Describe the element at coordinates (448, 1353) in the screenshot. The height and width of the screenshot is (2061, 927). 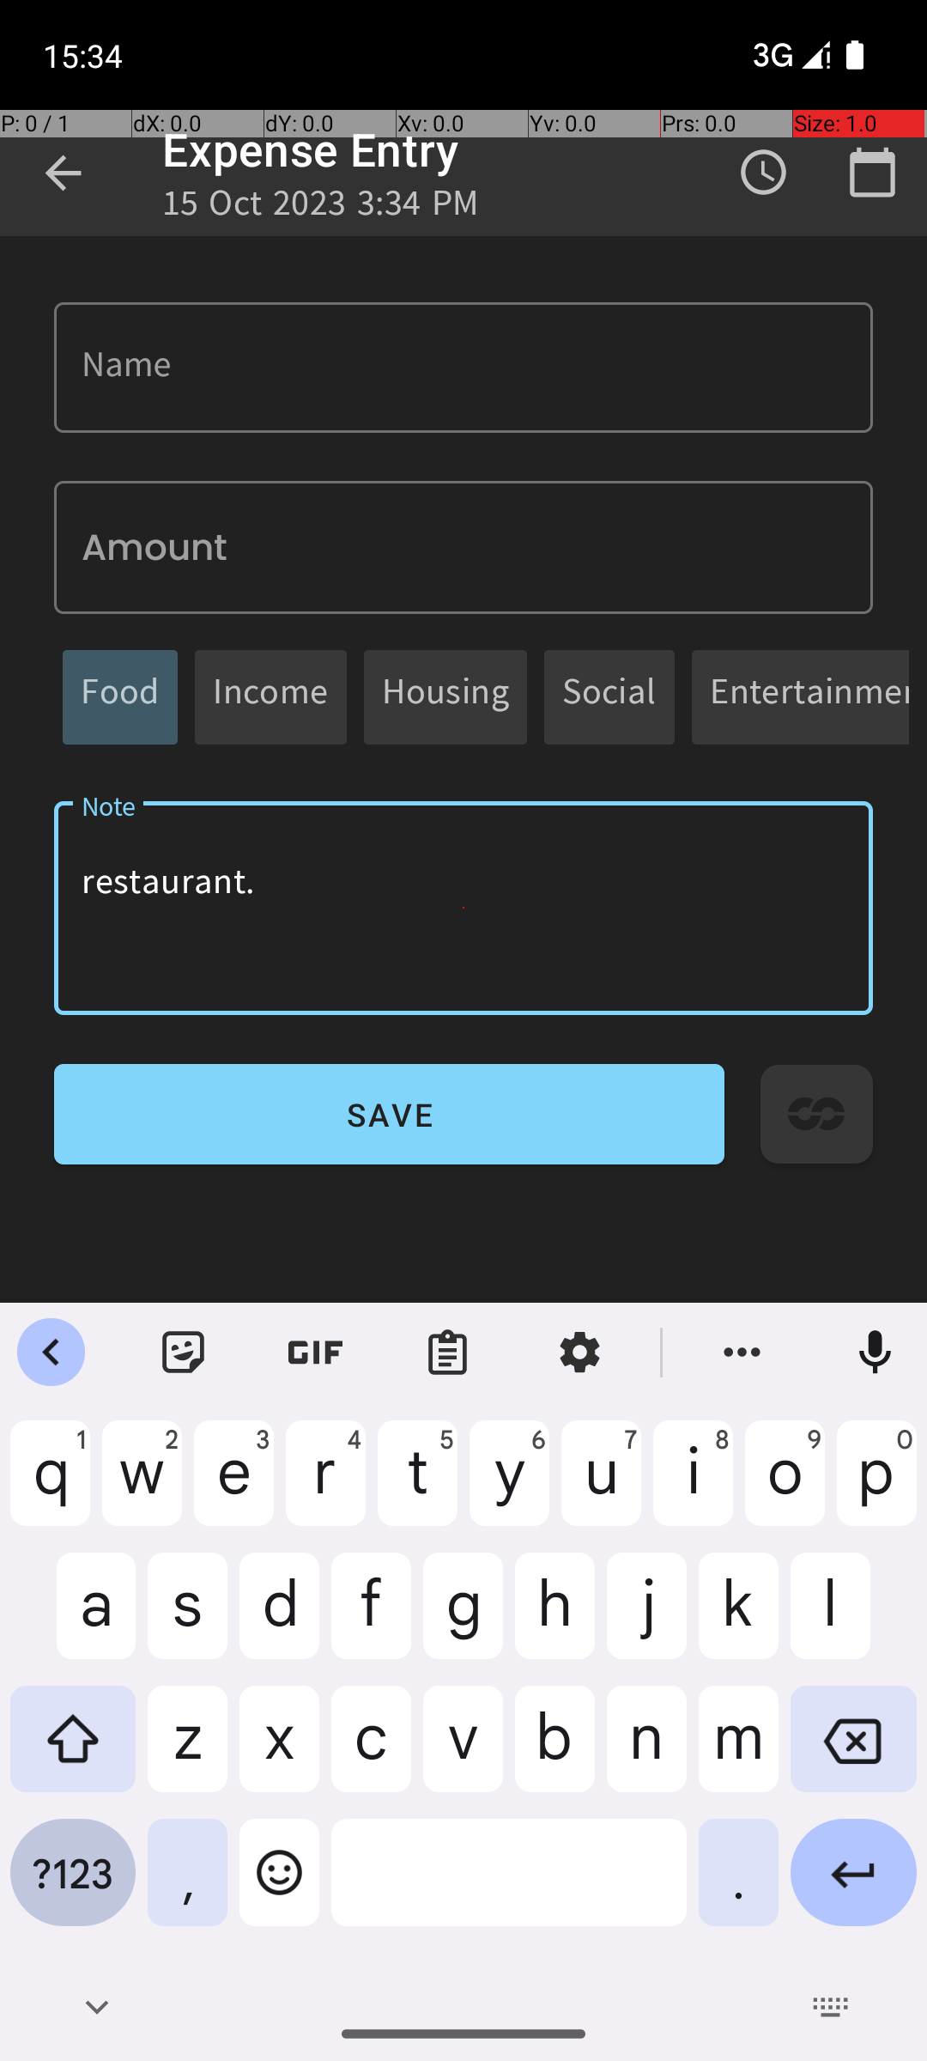
I see `Clipboard` at that location.